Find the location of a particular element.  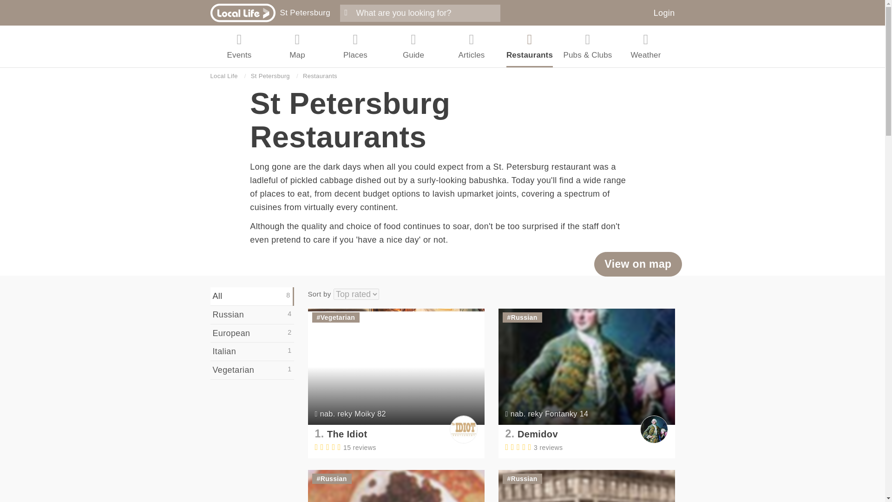

European is located at coordinates (251, 333).